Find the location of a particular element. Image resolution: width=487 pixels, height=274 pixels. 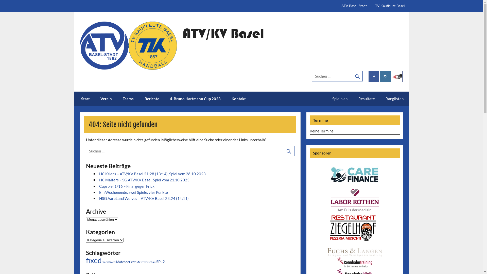

Matchvorschau is located at coordinates (146, 262).